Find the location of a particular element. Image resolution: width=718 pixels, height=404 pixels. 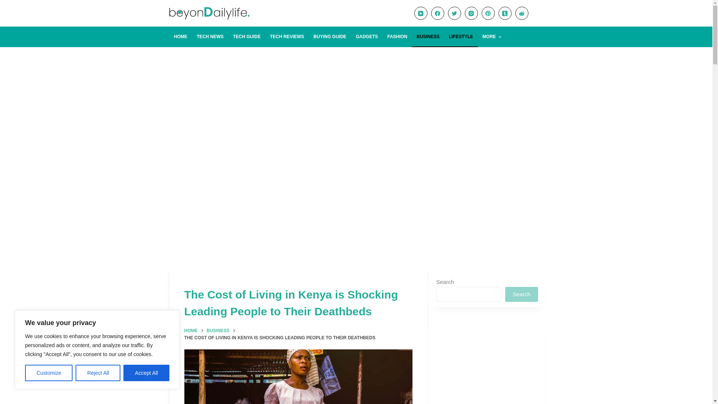

Customize is located at coordinates (49, 373).